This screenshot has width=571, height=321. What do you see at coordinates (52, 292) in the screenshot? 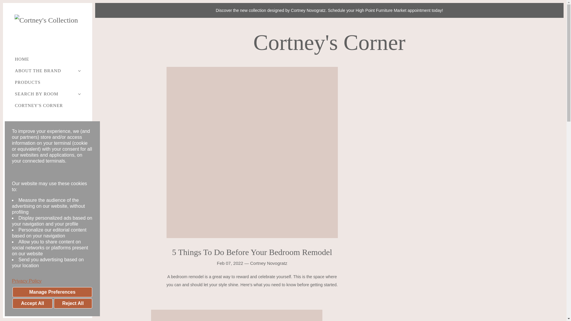
I see `Manage Preferences` at bounding box center [52, 292].